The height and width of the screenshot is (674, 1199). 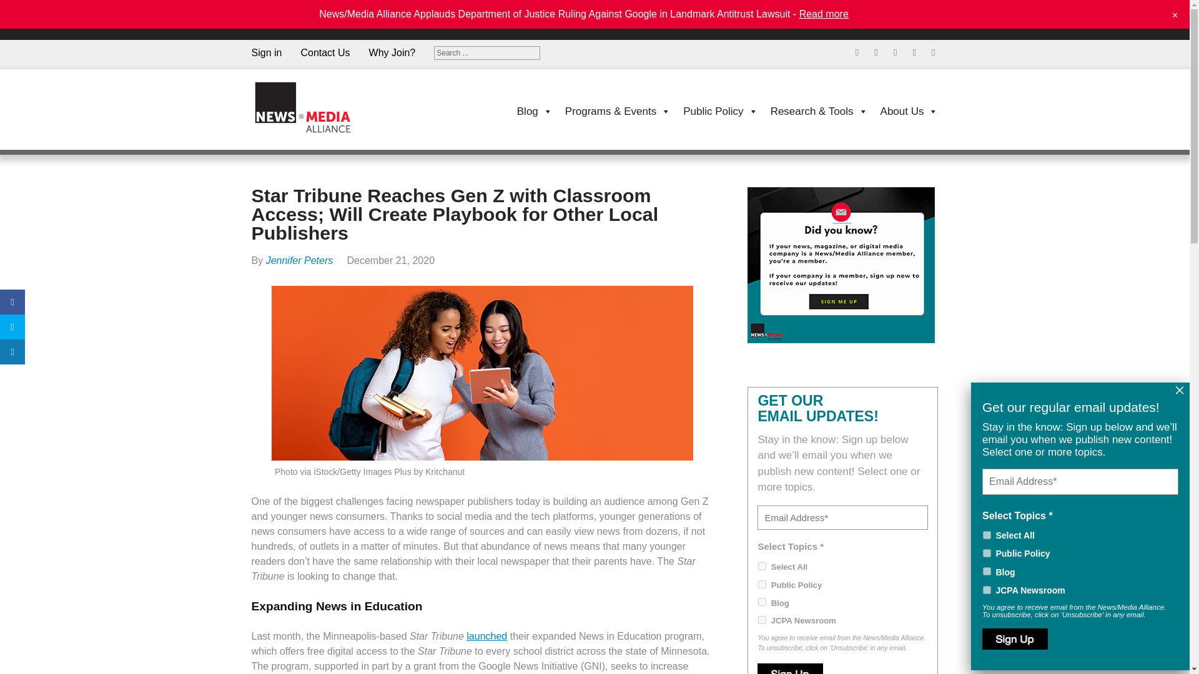 I want to click on Contact Us, so click(x=334, y=53).